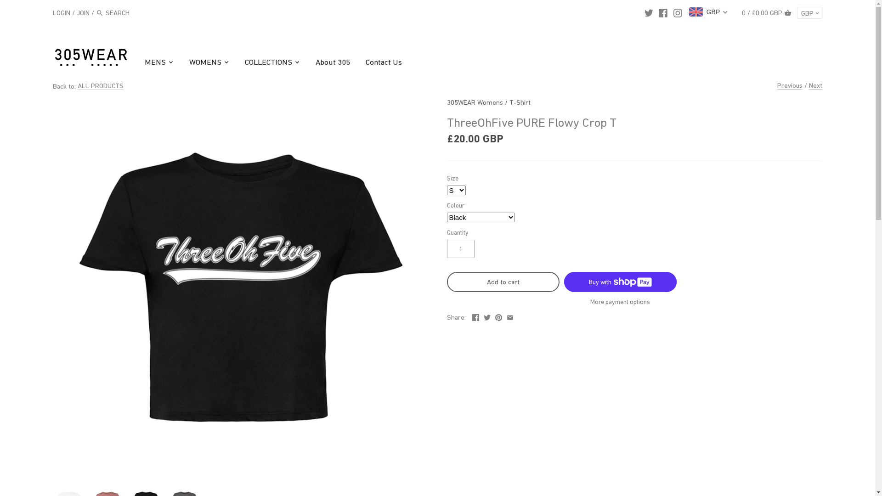 Image resolution: width=882 pixels, height=496 pixels. Describe the element at coordinates (476, 316) in the screenshot. I see `Facebook` at that location.